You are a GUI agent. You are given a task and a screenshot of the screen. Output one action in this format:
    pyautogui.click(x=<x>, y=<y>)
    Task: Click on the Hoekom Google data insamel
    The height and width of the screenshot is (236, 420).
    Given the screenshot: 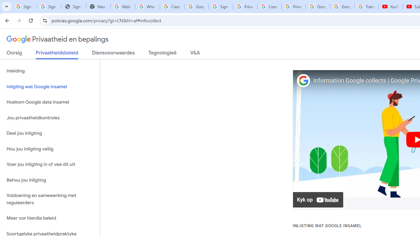 What is the action you would take?
    pyautogui.click(x=50, y=102)
    